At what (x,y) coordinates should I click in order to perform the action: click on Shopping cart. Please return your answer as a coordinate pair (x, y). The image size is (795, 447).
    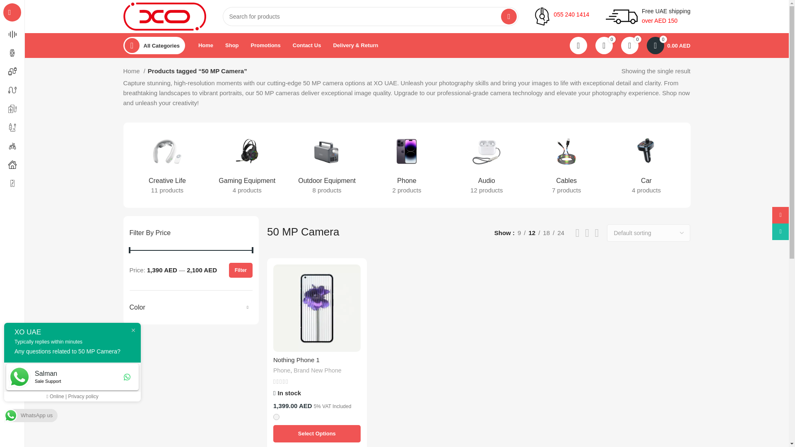
    Looking at the image, I should click on (668, 45).